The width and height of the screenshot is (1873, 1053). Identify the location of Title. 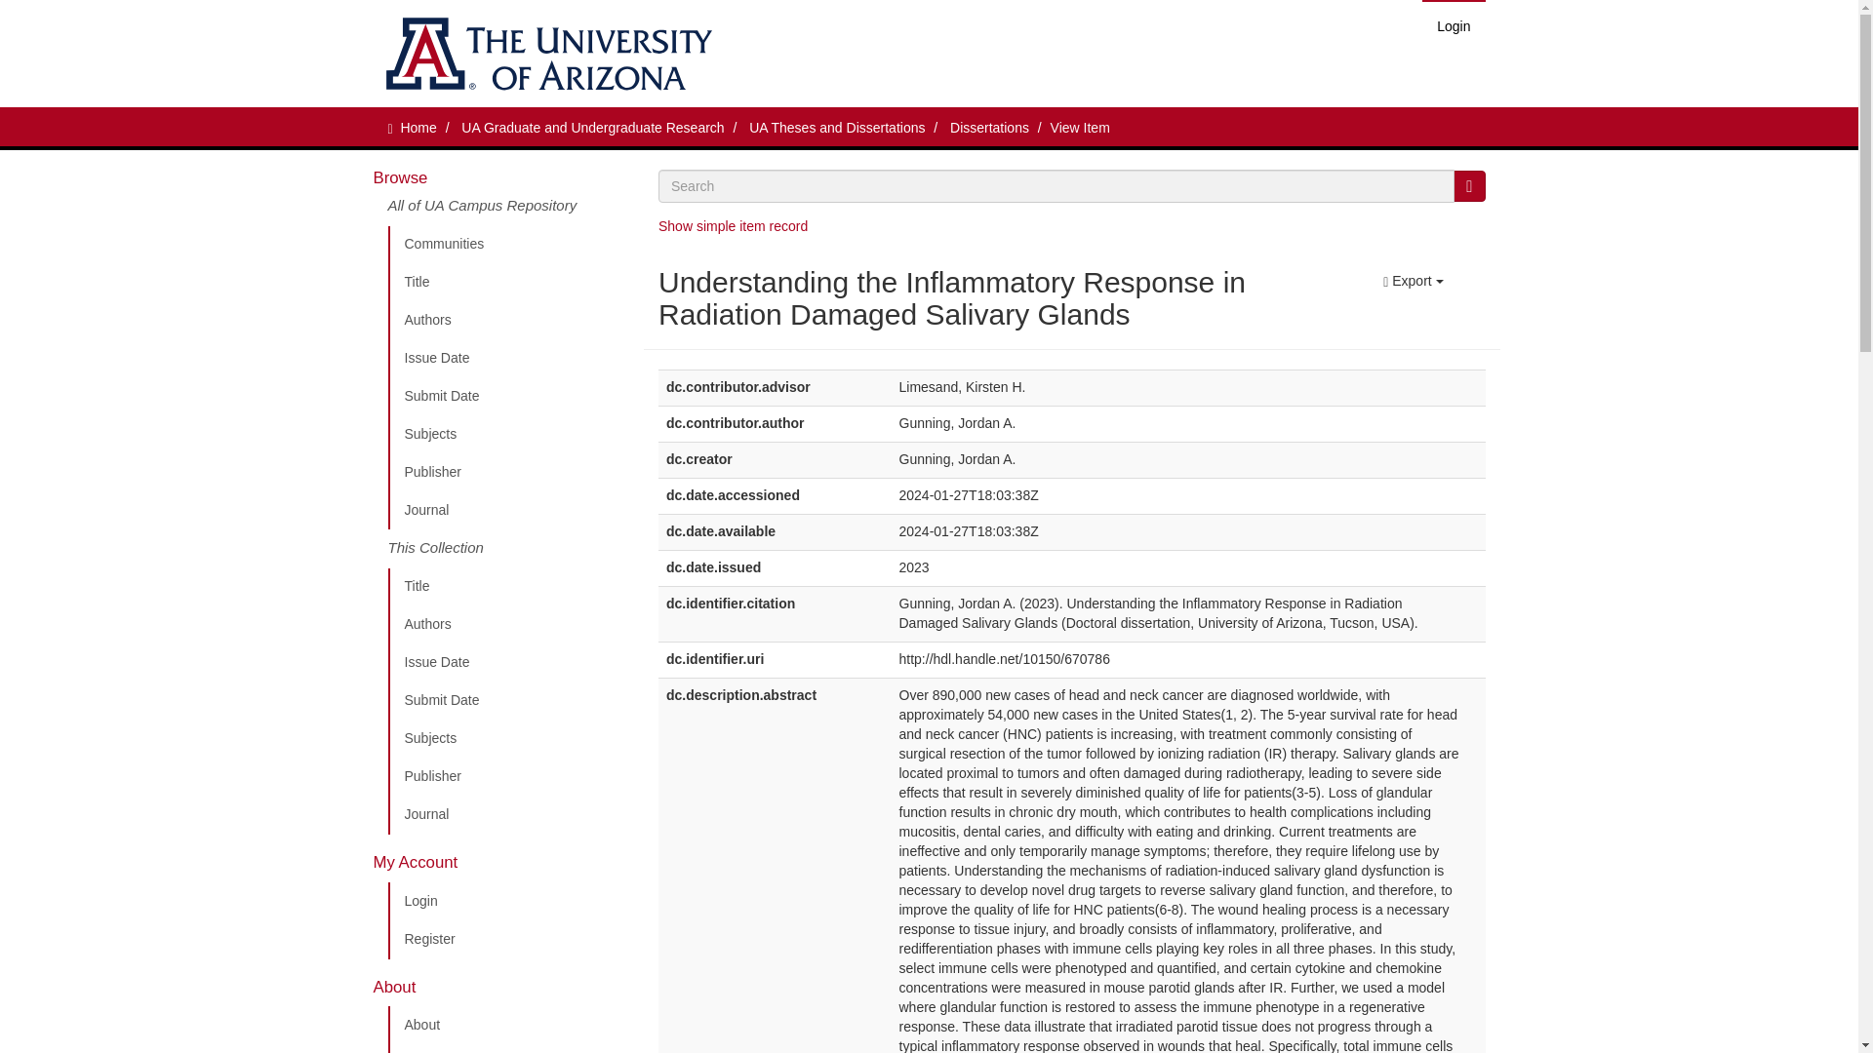
(508, 587).